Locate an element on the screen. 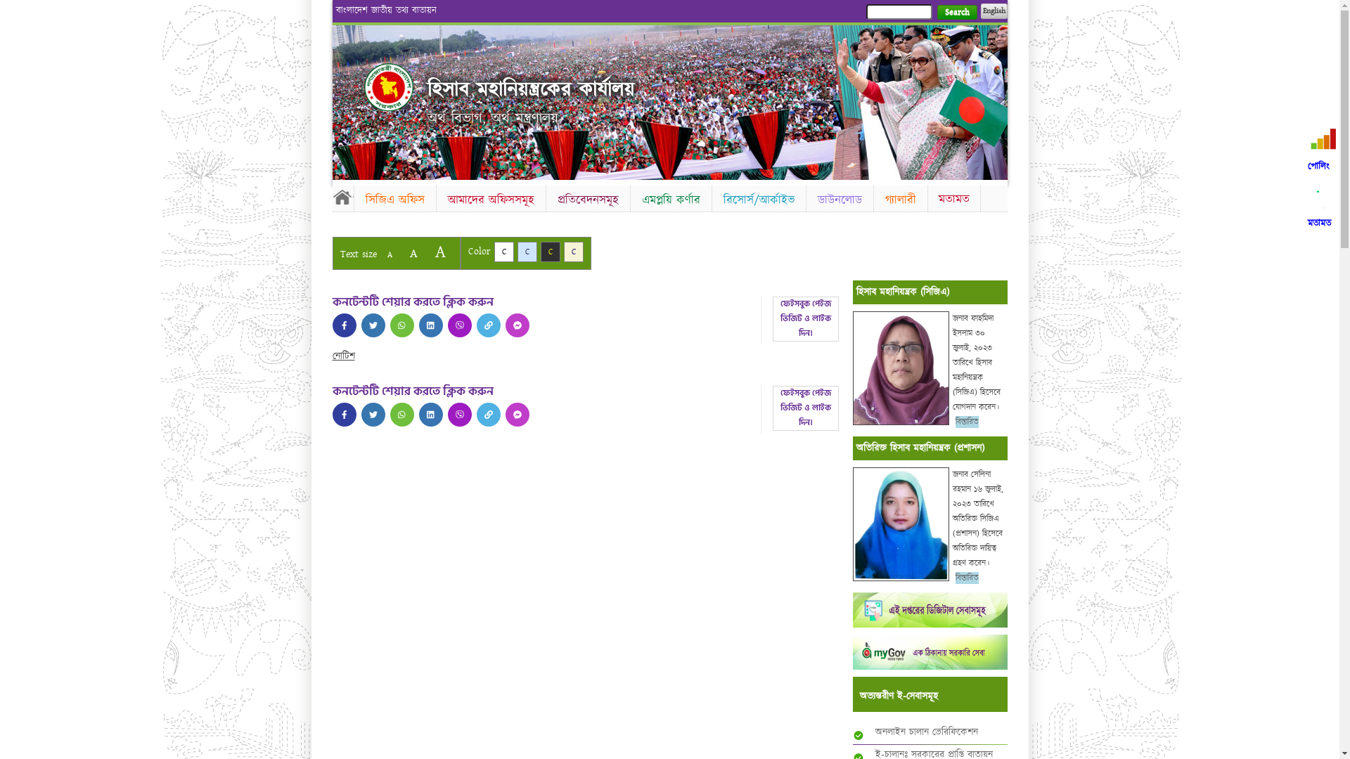 This screenshot has height=759, width=1350. English is located at coordinates (994, 11).